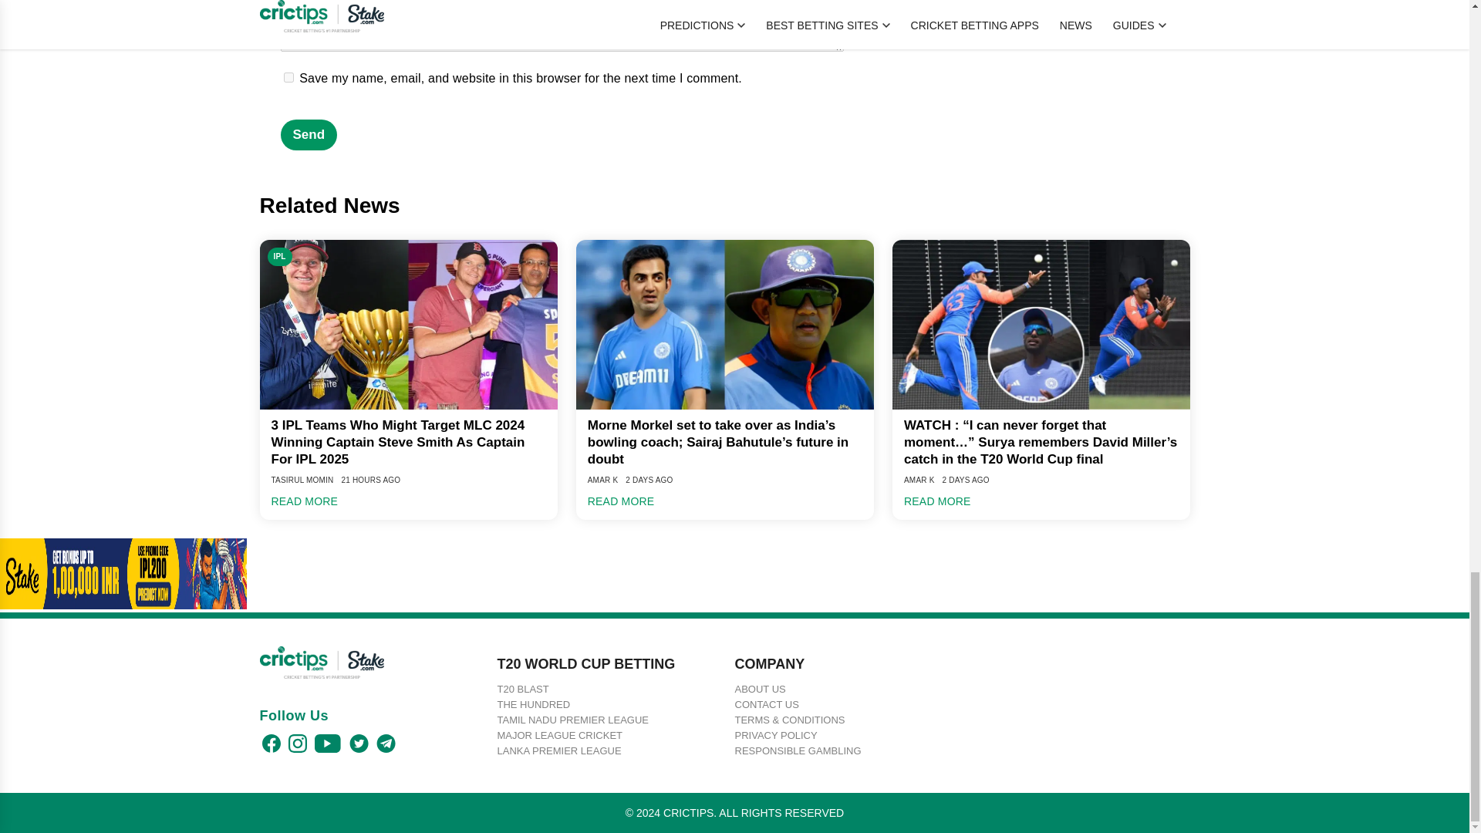 This screenshot has width=1481, height=833. What do you see at coordinates (309, 135) in the screenshot?
I see `Send` at bounding box center [309, 135].